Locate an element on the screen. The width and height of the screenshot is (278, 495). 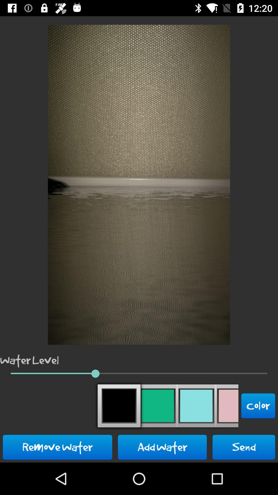
launch the icon to the right of the add water icon is located at coordinates (244, 447).